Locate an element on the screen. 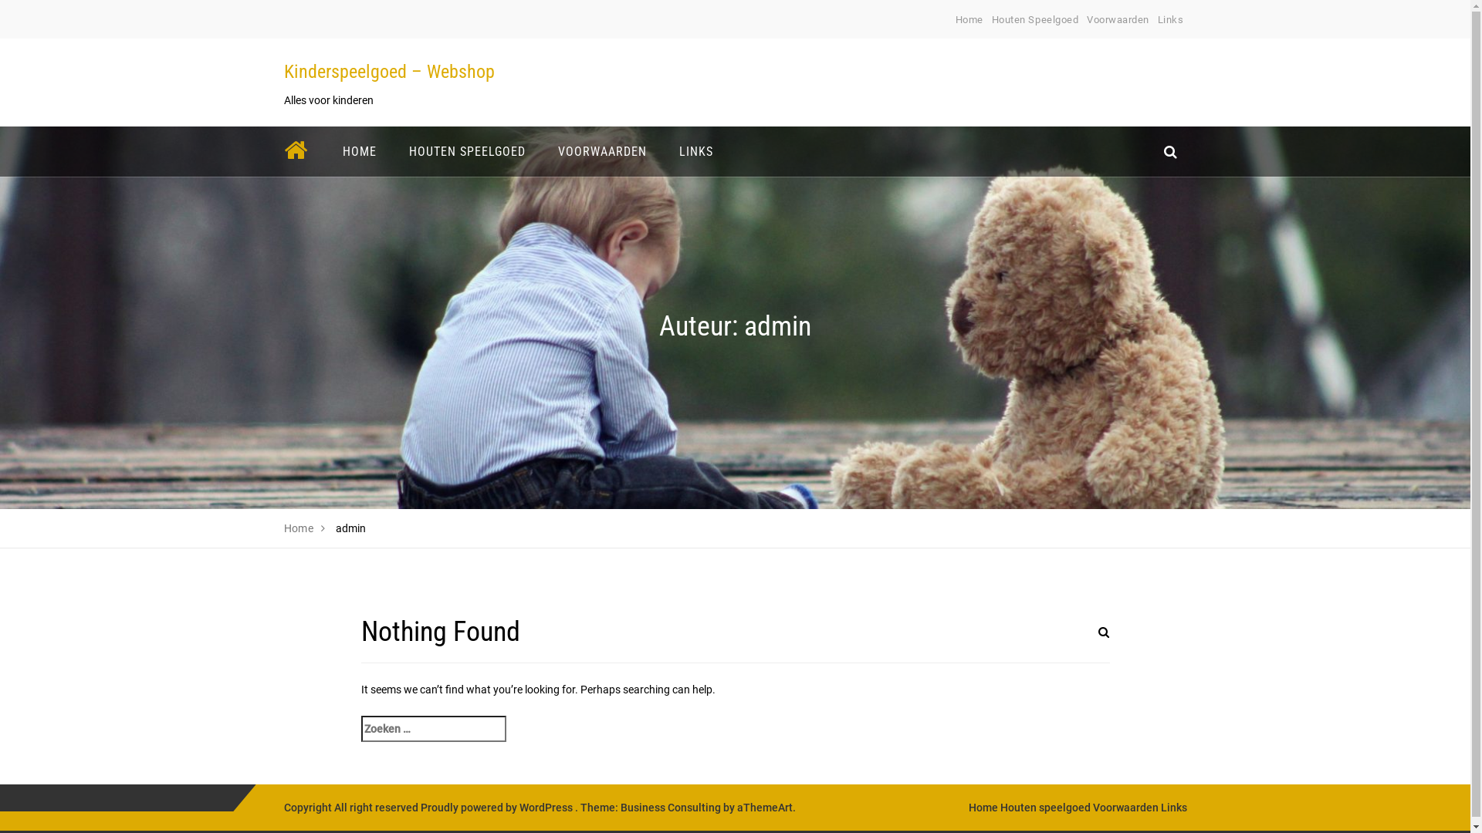 This screenshot has height=833, width=1482. Houten speelgoed is located at coordinates (1045, 808).